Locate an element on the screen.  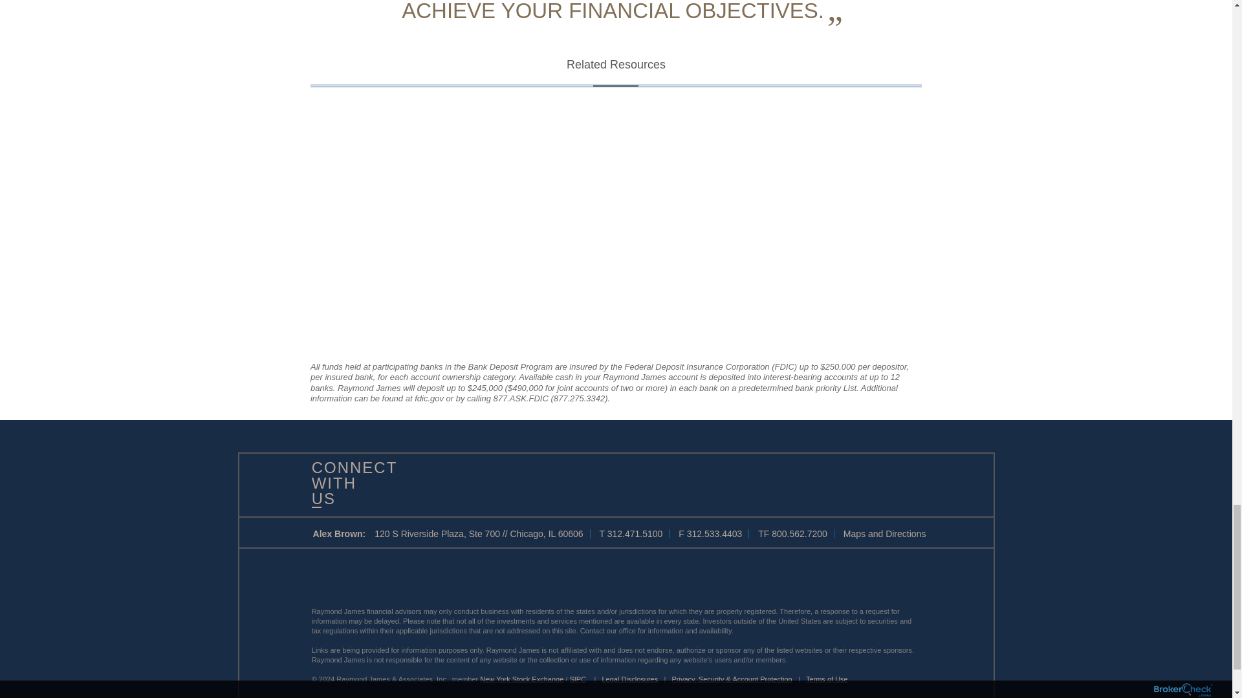
SIPC is located at coordinates (577, 679).